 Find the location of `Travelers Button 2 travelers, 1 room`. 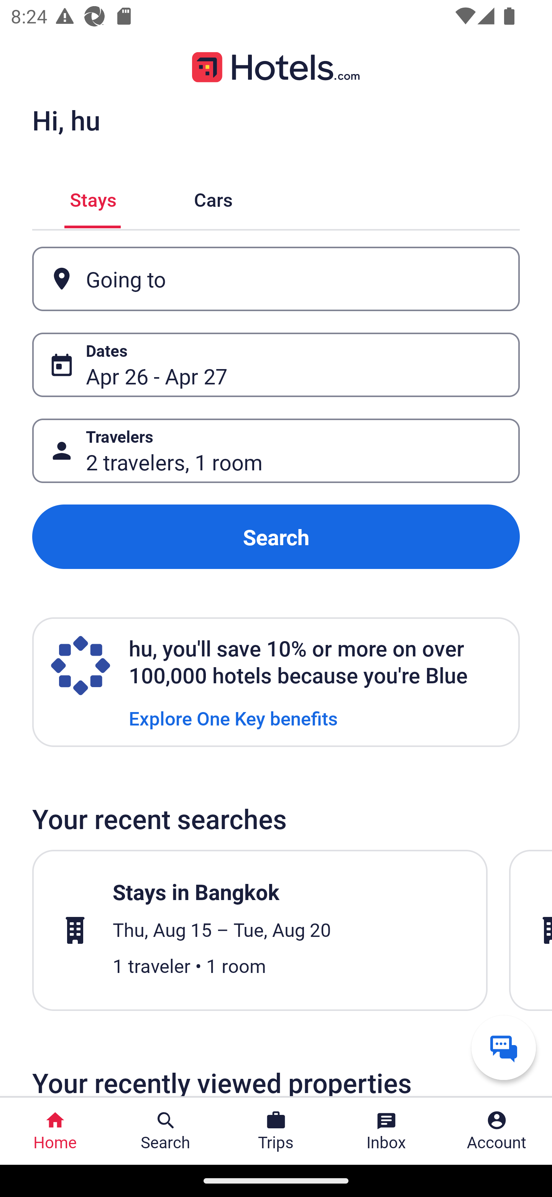

Travelers Button 2 travelers, 1 room is located at coordinates (276, 451).